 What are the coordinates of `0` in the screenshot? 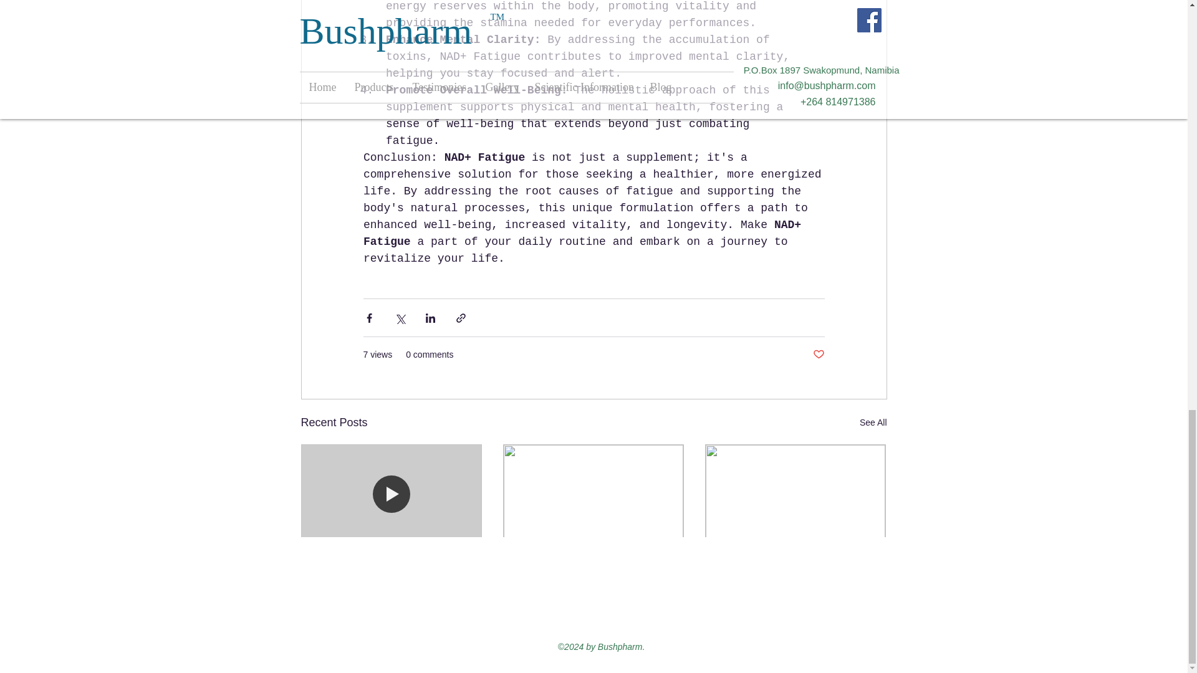 It's located at (766, 618).